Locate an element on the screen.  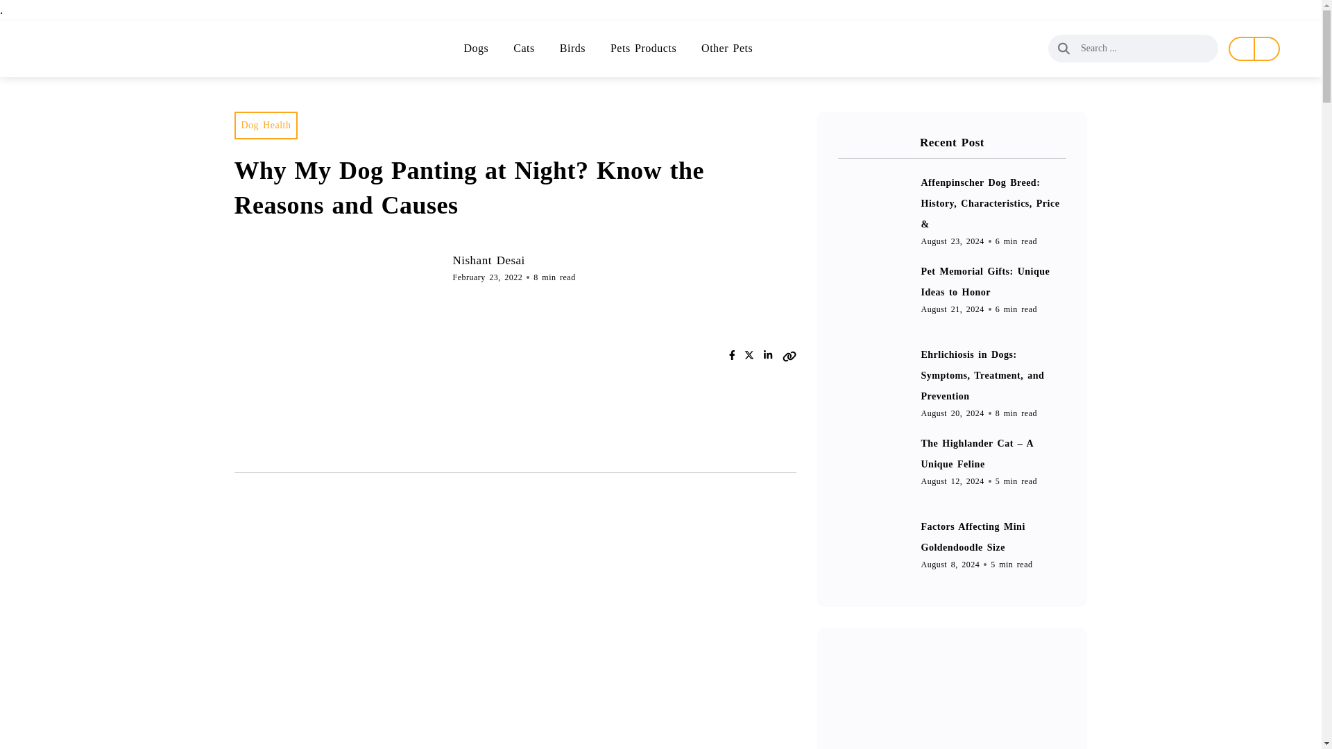
Copy Link is located at coordinates (789, 355).